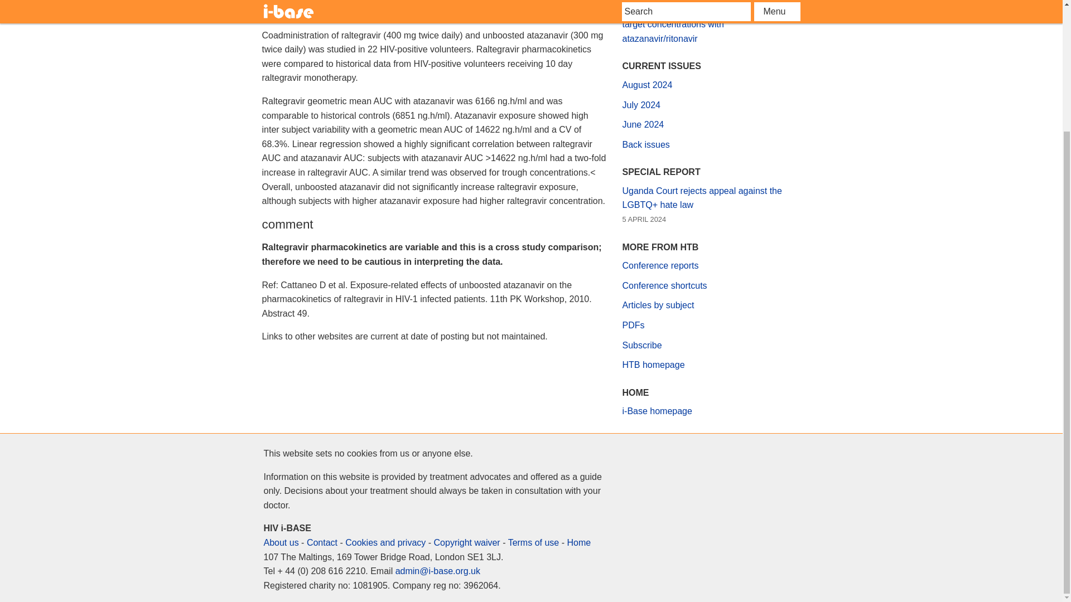 This screenshot has height=602, width=1071. What do you see at coordinates (664, 285) in the screenshot?
I see `Conference shortcuts` at bounding box center [664, 285].